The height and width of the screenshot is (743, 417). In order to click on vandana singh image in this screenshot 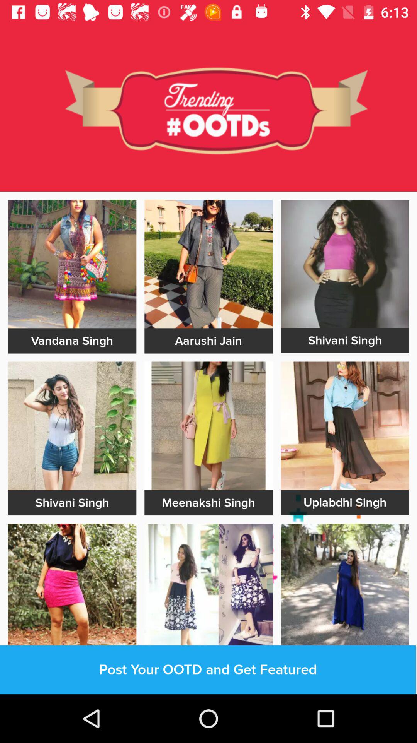, I will do `click(72, 264)`.